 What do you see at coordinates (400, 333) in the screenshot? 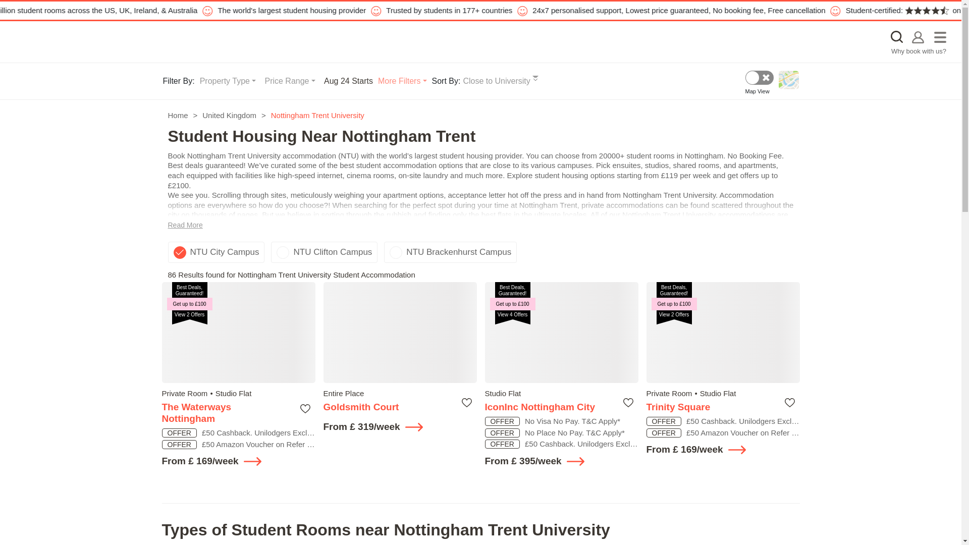
I see `Loading interface...` at bounding box center [400, 333].